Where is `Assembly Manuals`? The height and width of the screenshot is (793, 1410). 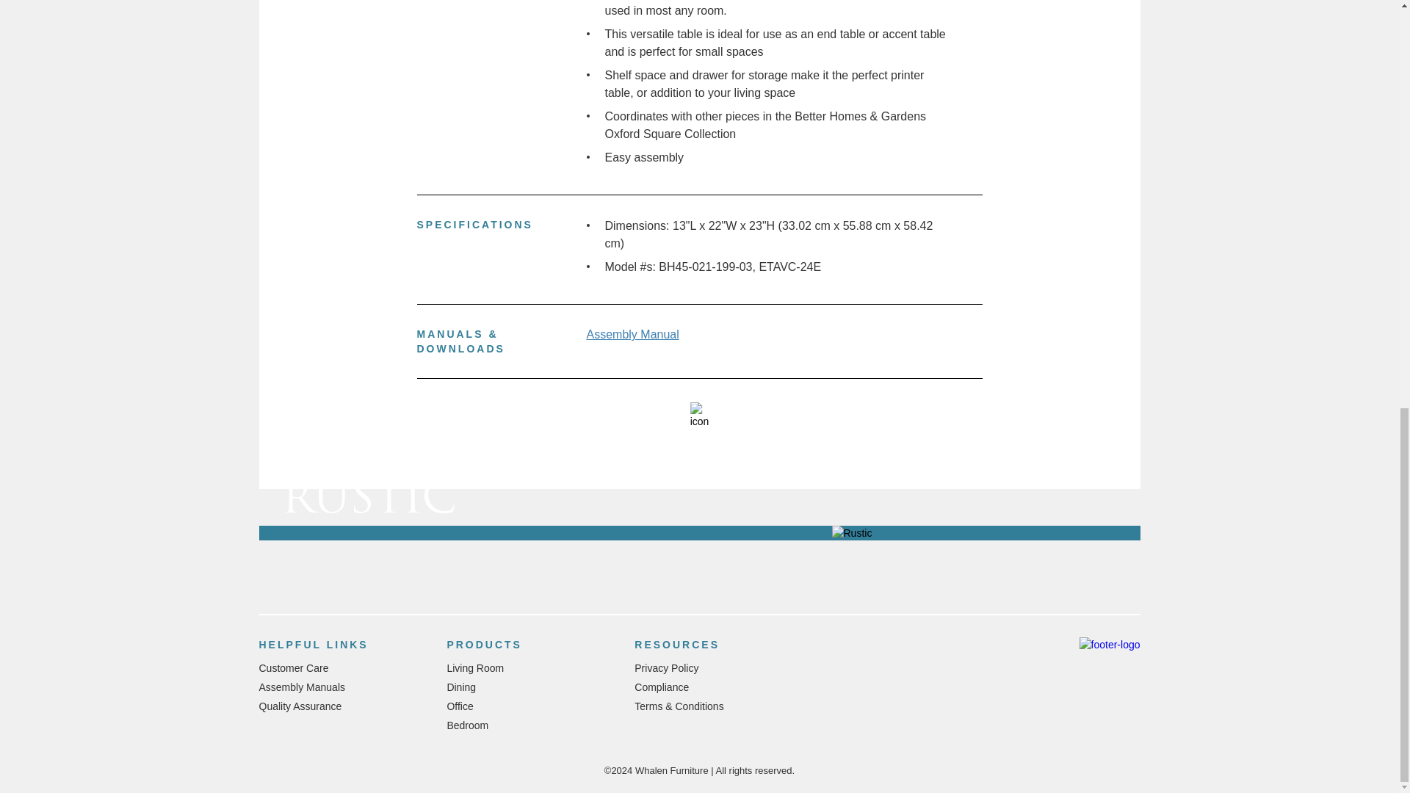
Assembly Manuals is located at coordinates (301, 687).